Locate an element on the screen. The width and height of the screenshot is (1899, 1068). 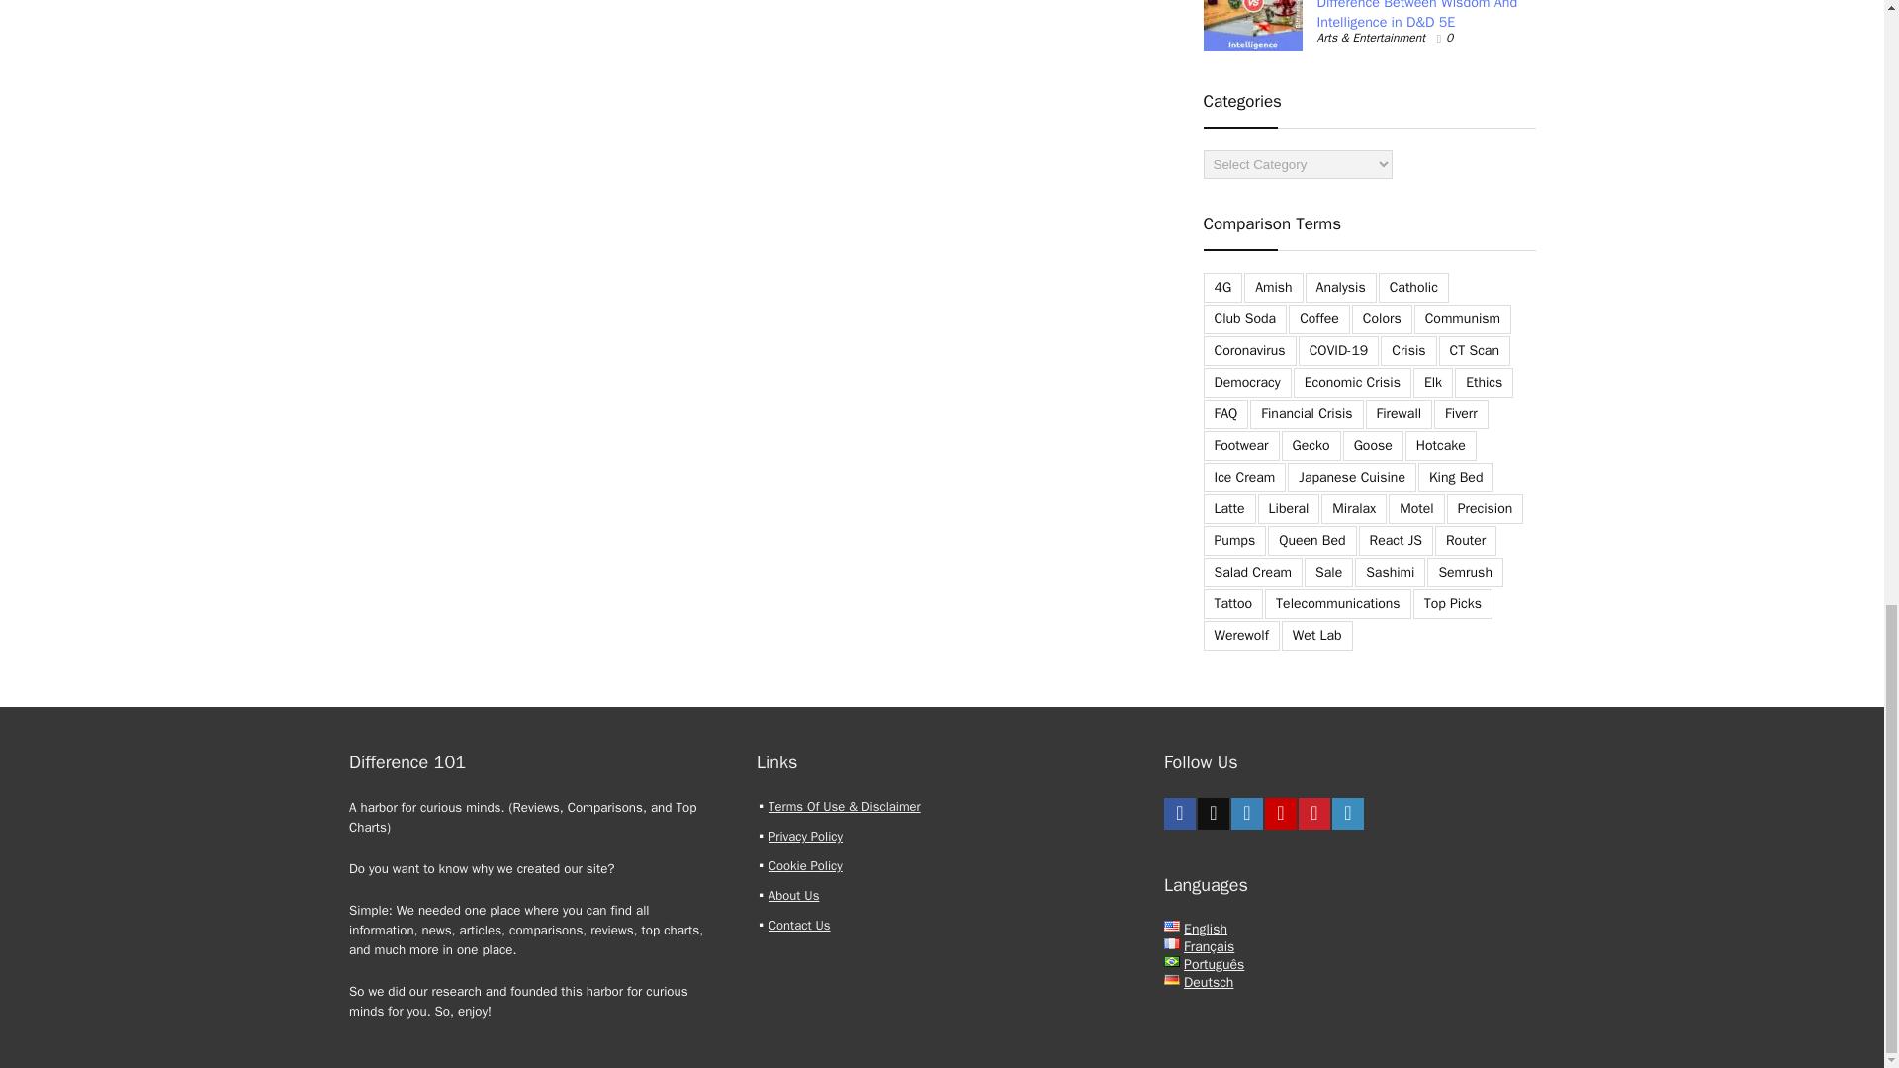
Linkedin is located at coordinates (1347, 813).